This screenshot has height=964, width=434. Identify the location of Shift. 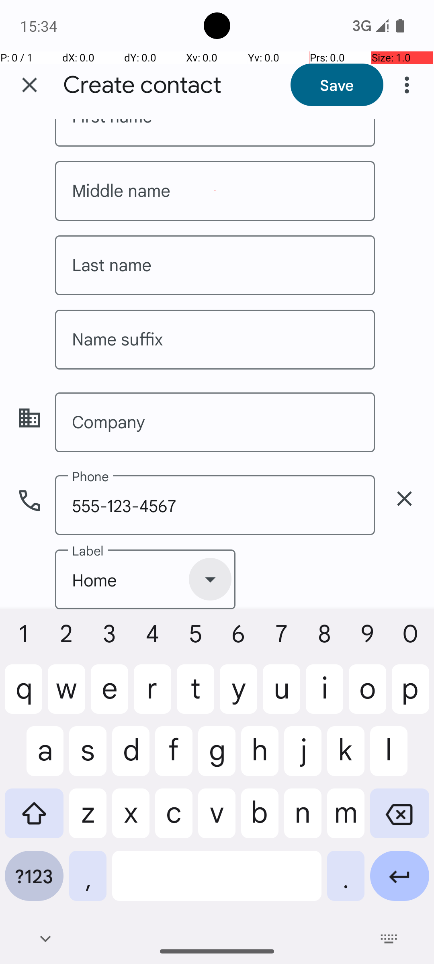
(34, 819).